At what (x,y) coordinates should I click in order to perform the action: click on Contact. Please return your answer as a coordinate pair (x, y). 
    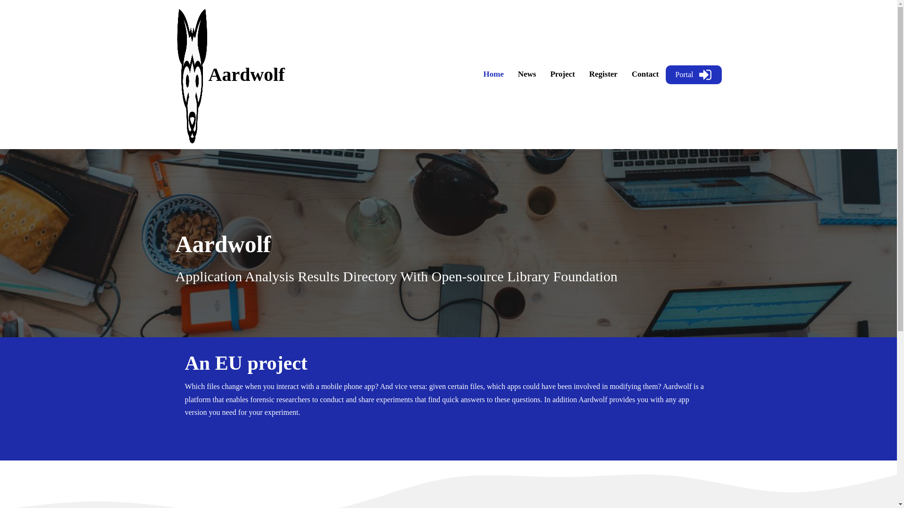
    Looking at the image, I should click on (645, 74).